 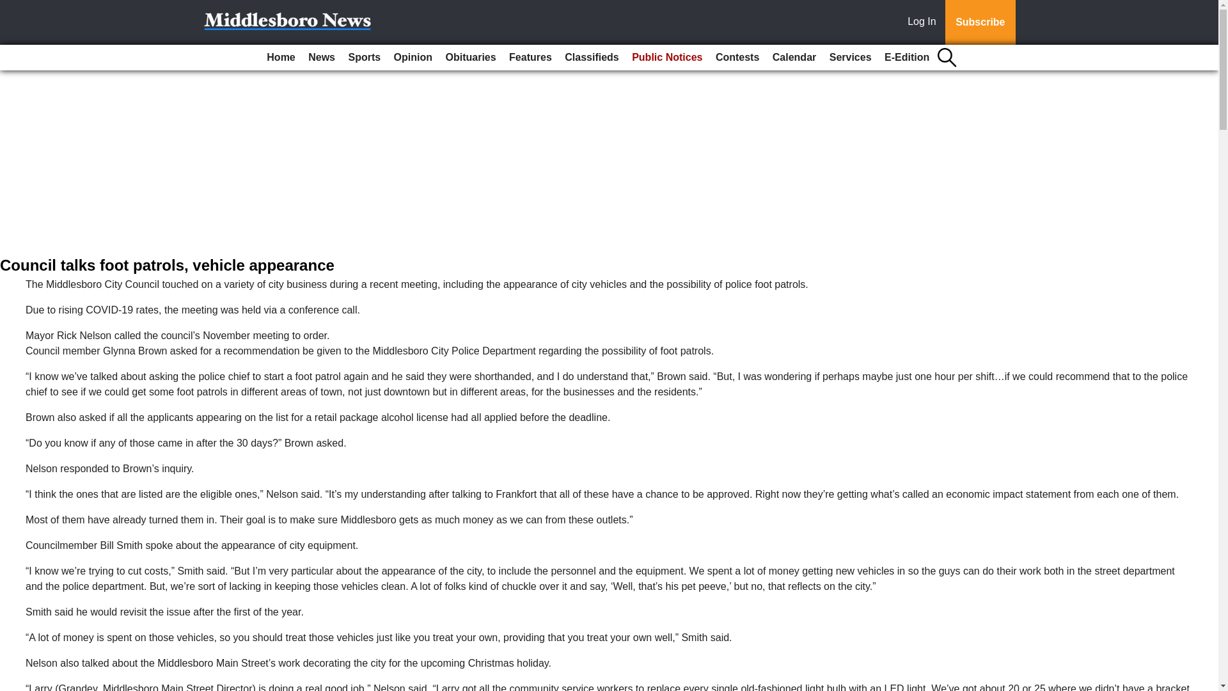 What do you see at coordinates (924, 22) in the screenshot?
I see `Log In` at bounding box center [924, 22].